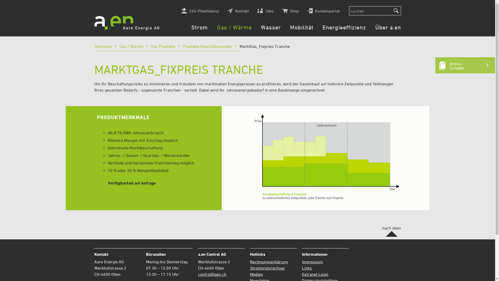  Describe the element at coordinates (212, 274) in the screenshot. I see `control@aen.ch` at that location.